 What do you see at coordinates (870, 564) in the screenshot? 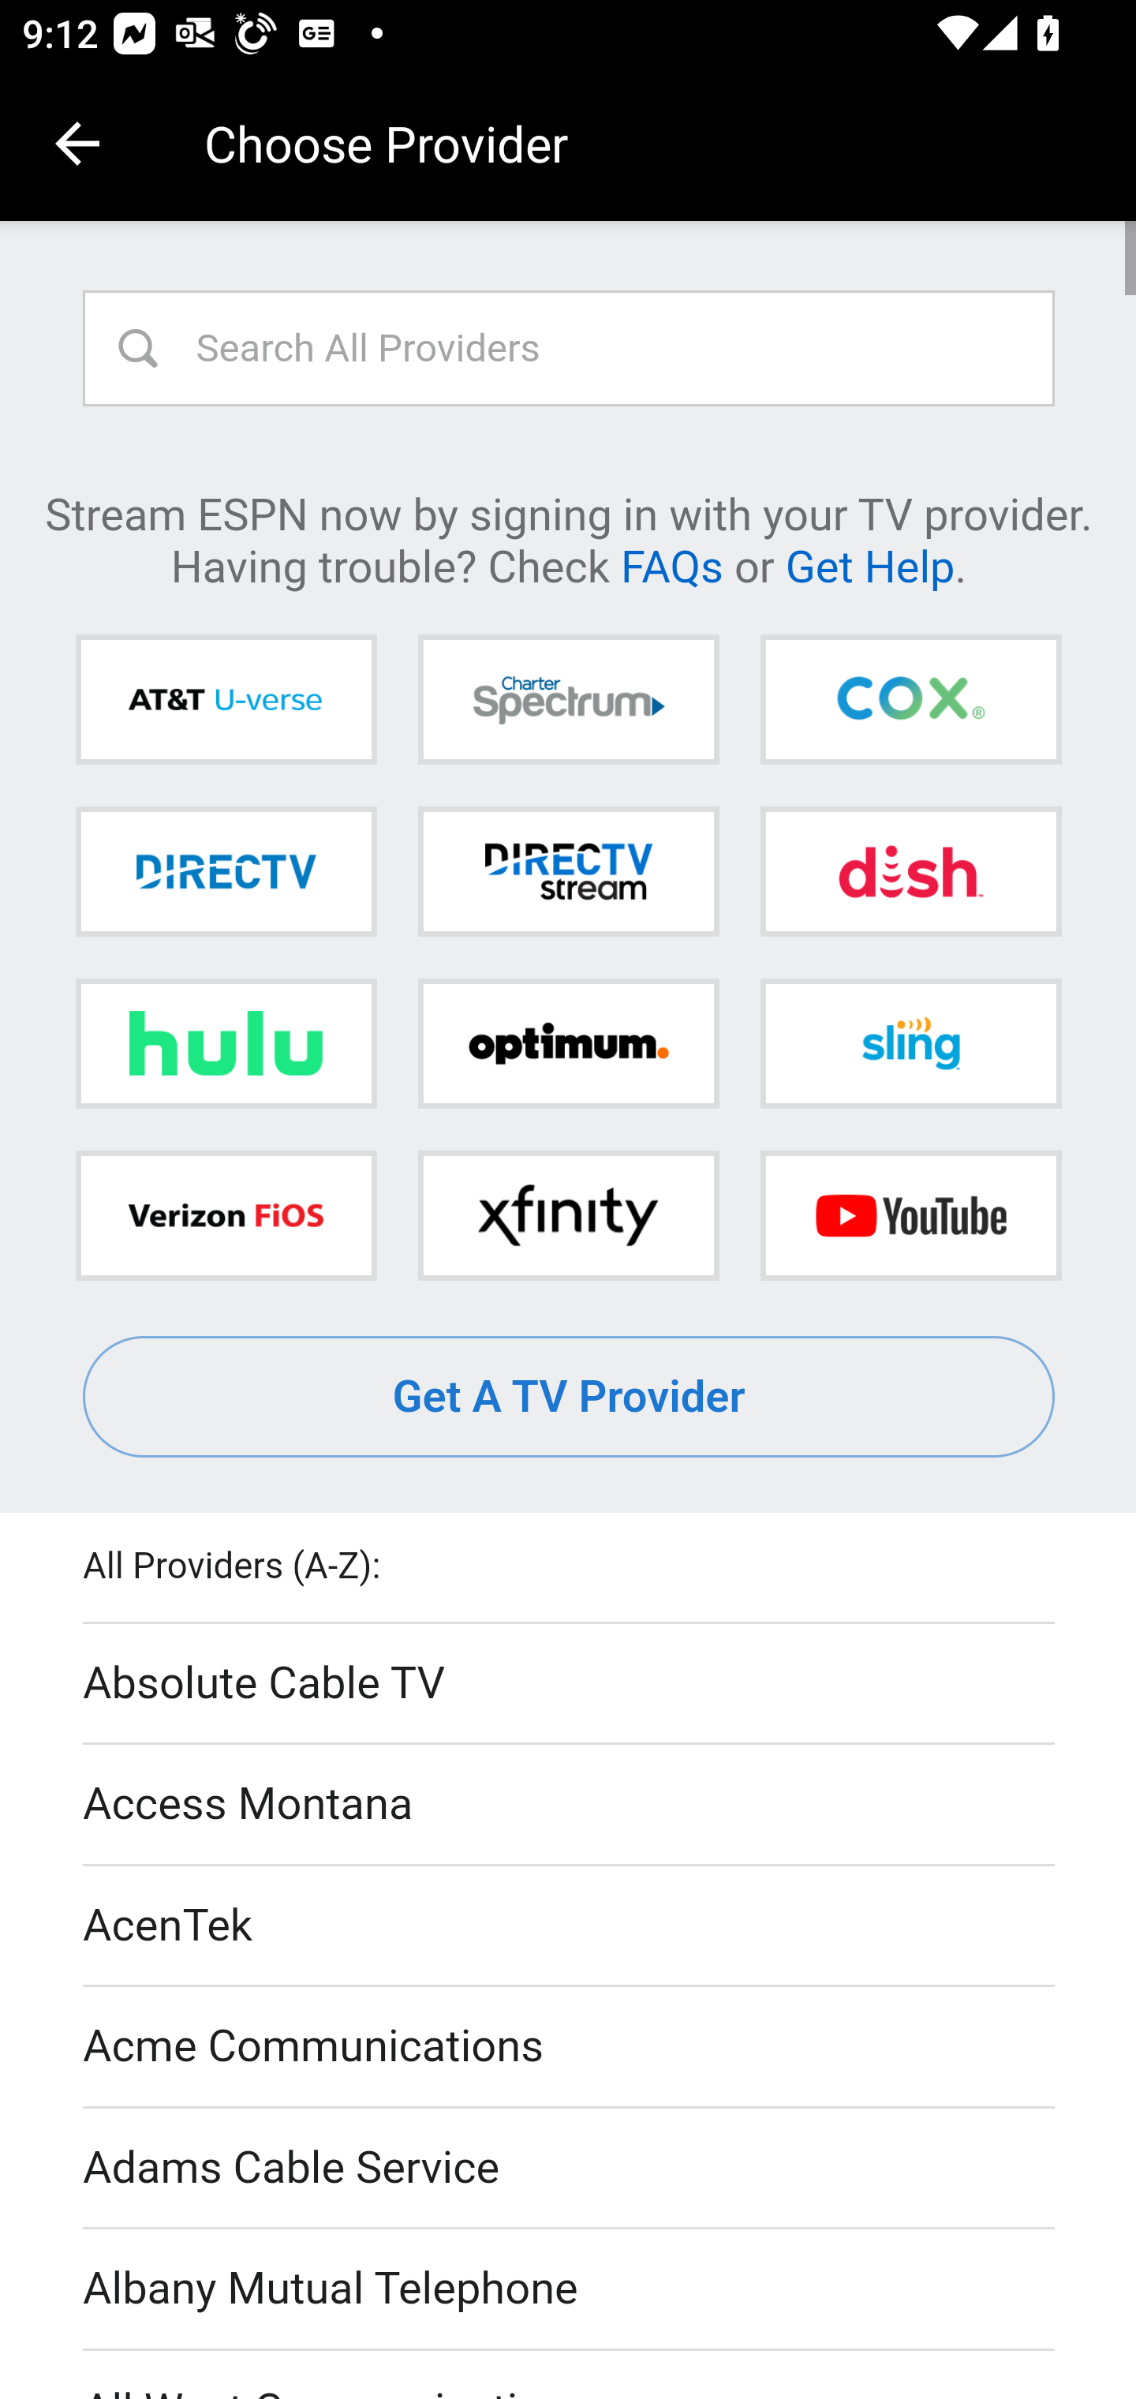
I see `Get Help` at bounding box center [870, 564].